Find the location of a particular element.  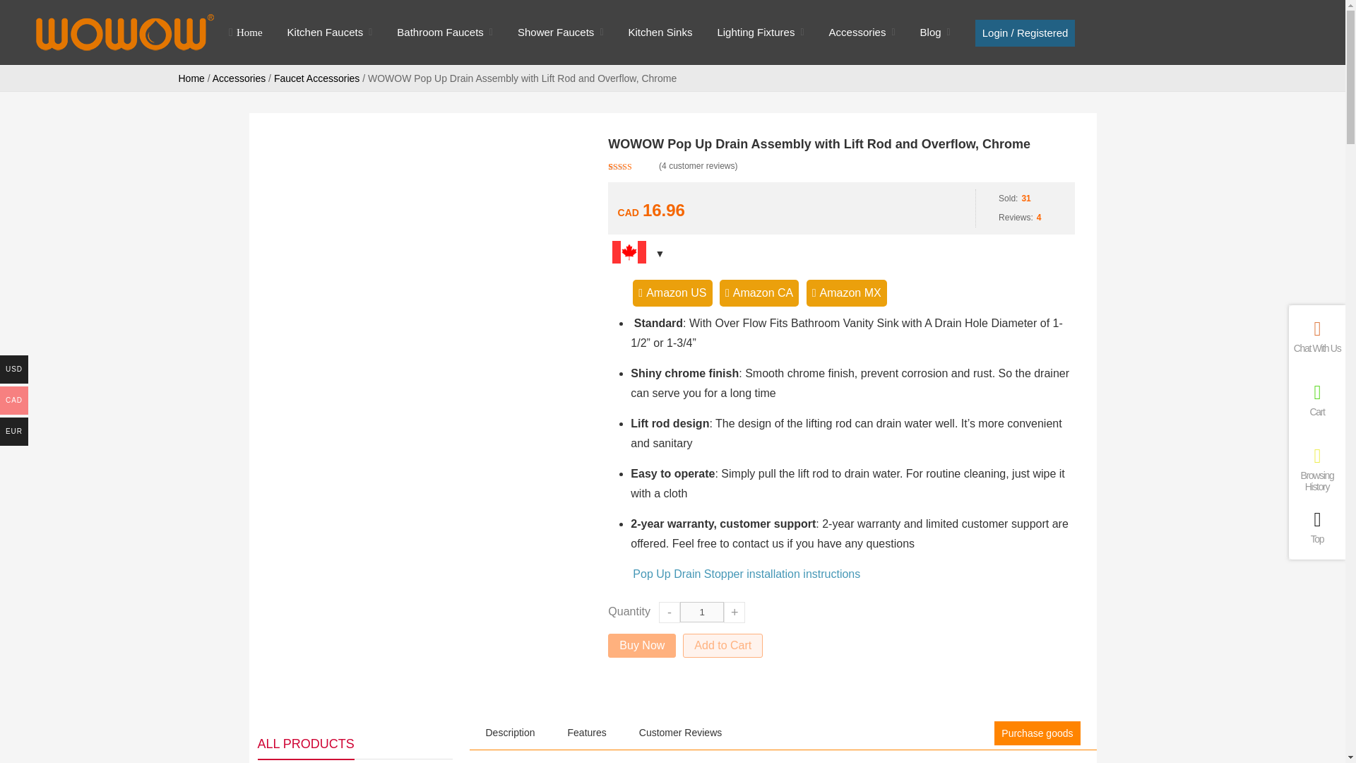

Qty is located at coordinates (702, 612).